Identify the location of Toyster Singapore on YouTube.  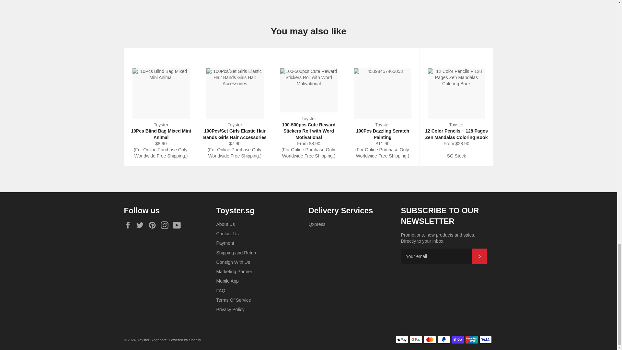
(178, 225).